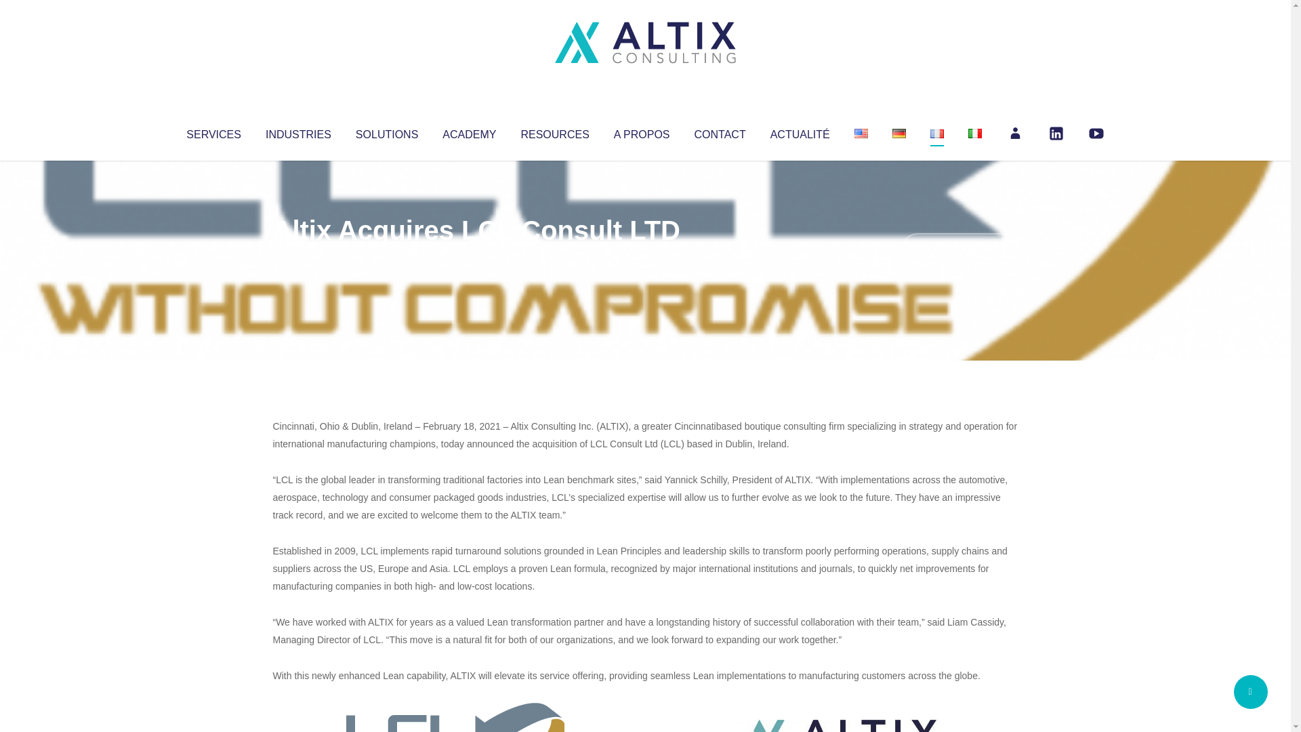  Describe the element at coordinates (469, 131) in the screenshot. I see `ACADEMY` at that location.